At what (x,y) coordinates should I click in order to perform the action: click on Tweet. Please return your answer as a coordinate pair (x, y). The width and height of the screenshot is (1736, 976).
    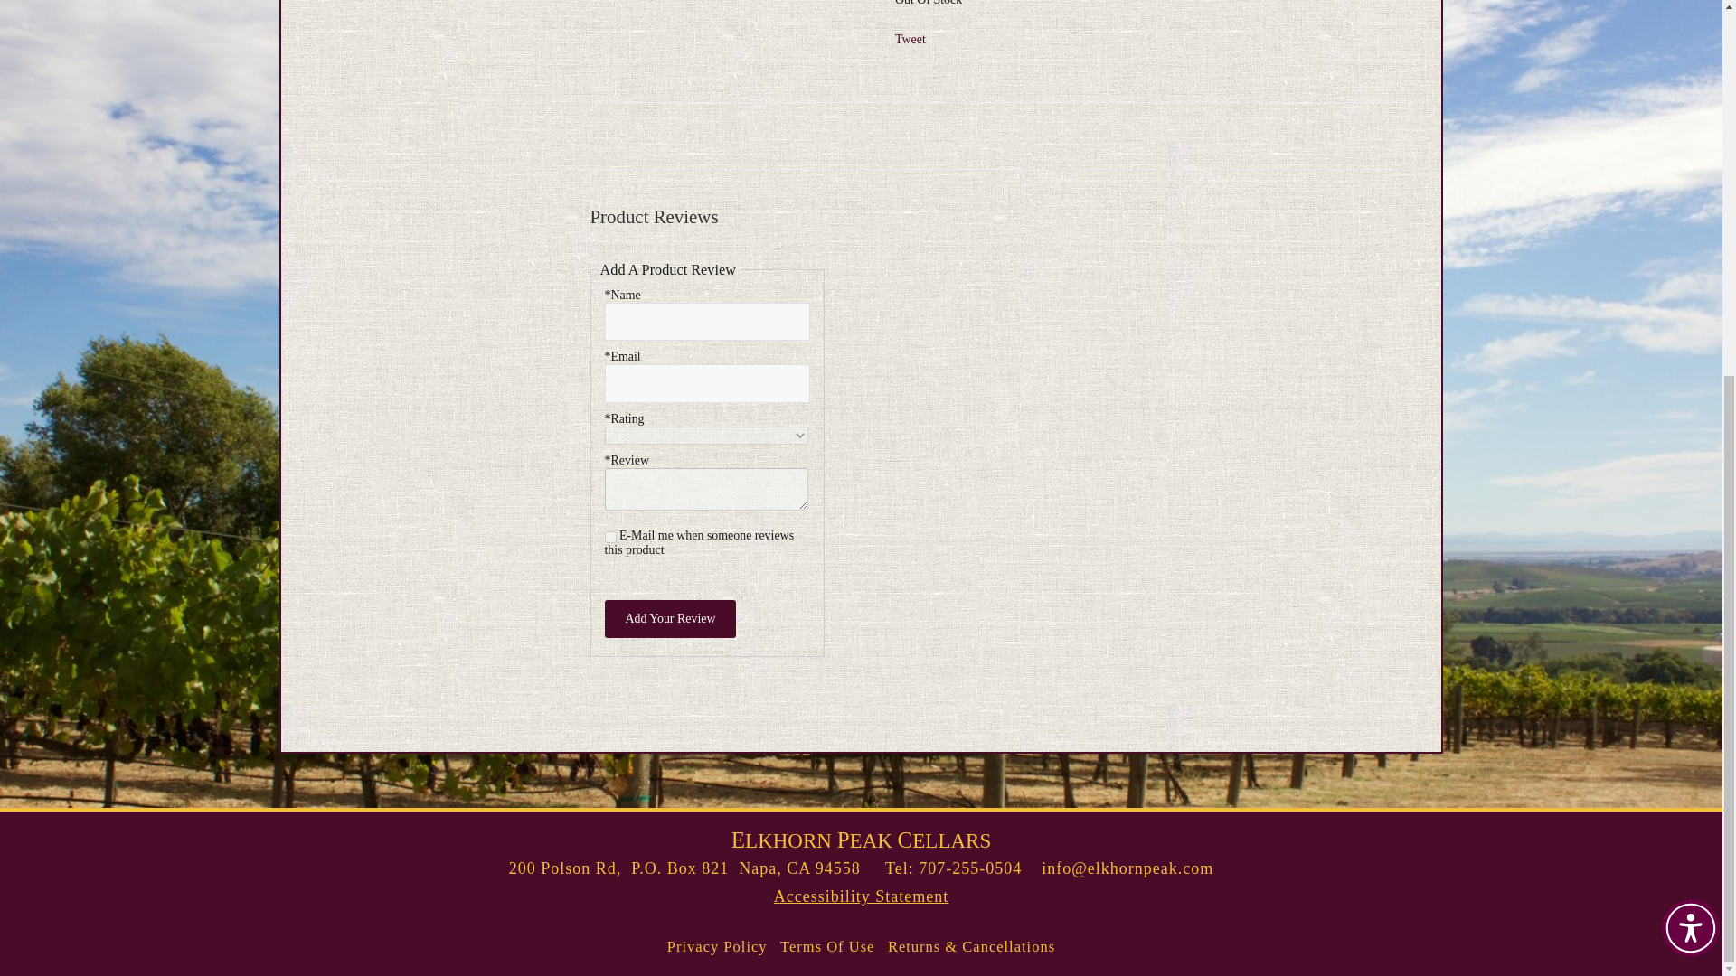
    Looking at the image, I should click on (910, 38).